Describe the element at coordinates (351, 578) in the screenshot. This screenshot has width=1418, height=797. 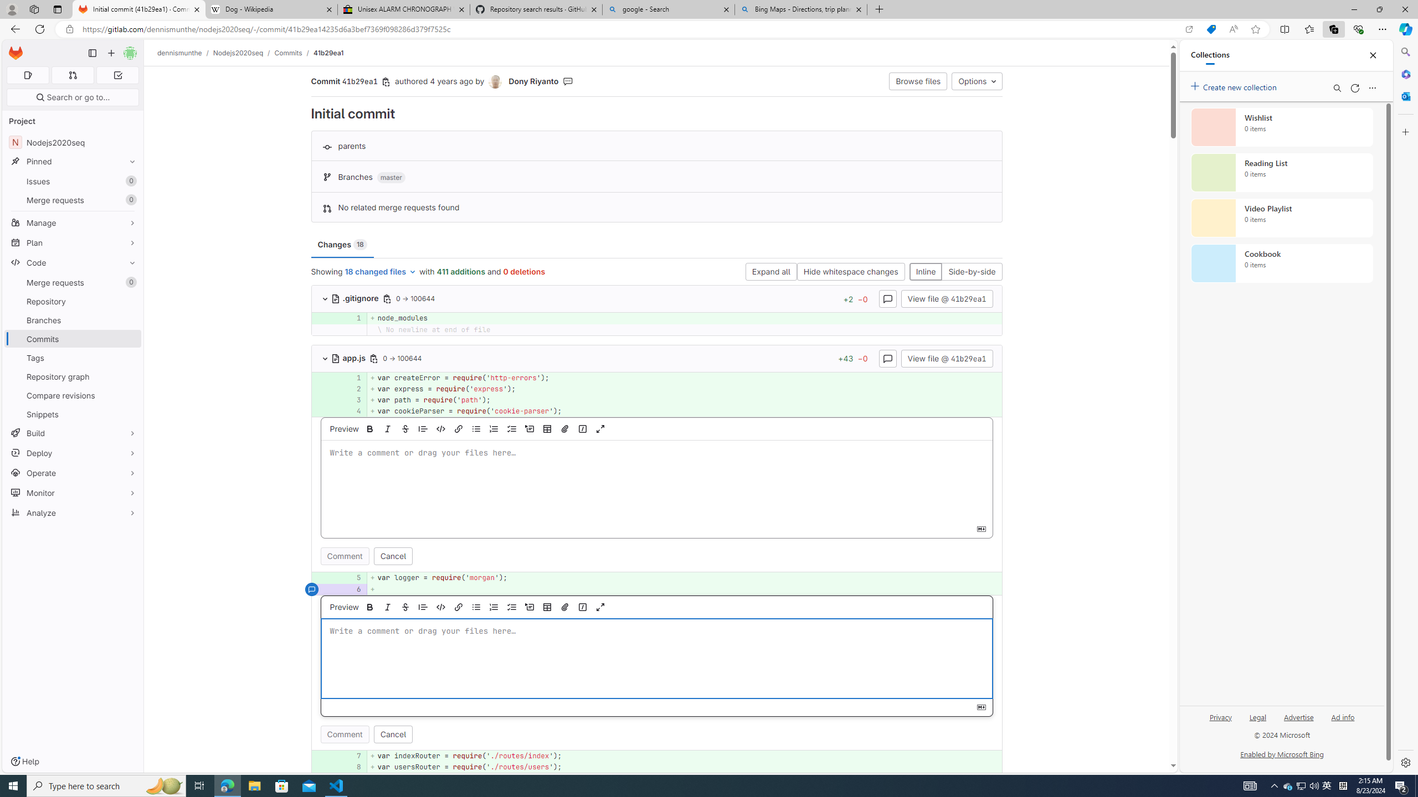
I see `5` at that location.